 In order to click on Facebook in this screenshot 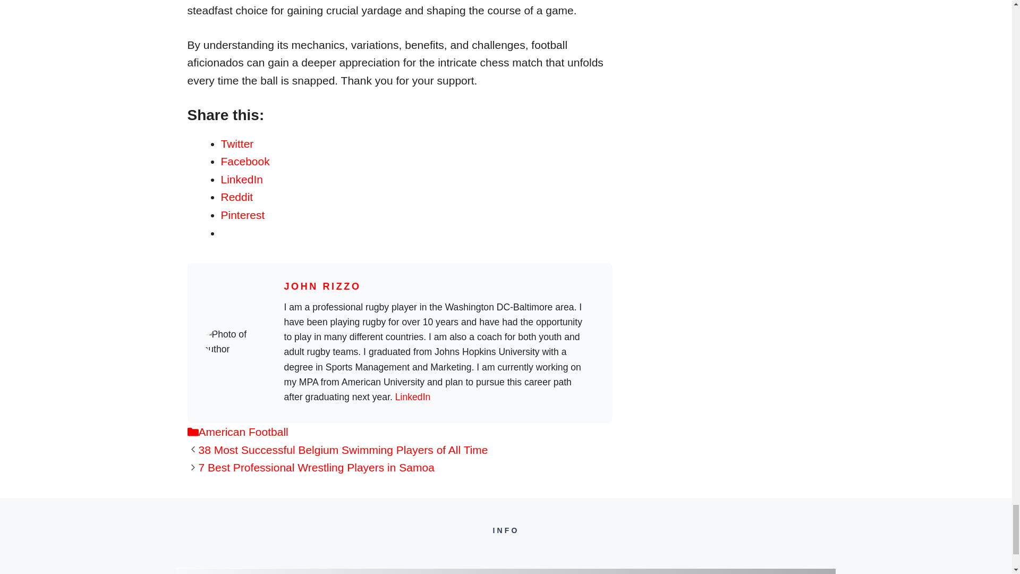, I will do `click(245, 161)`.